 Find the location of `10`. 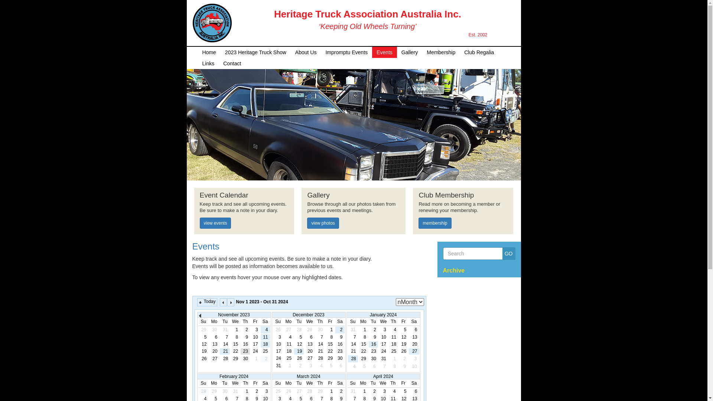

10 is located at coordinates (383, 337).